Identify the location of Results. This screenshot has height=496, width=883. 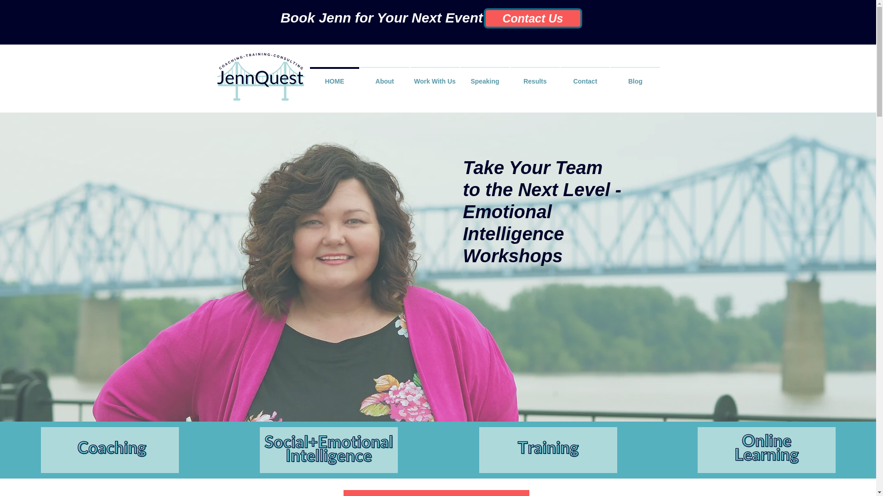
(535, 77).